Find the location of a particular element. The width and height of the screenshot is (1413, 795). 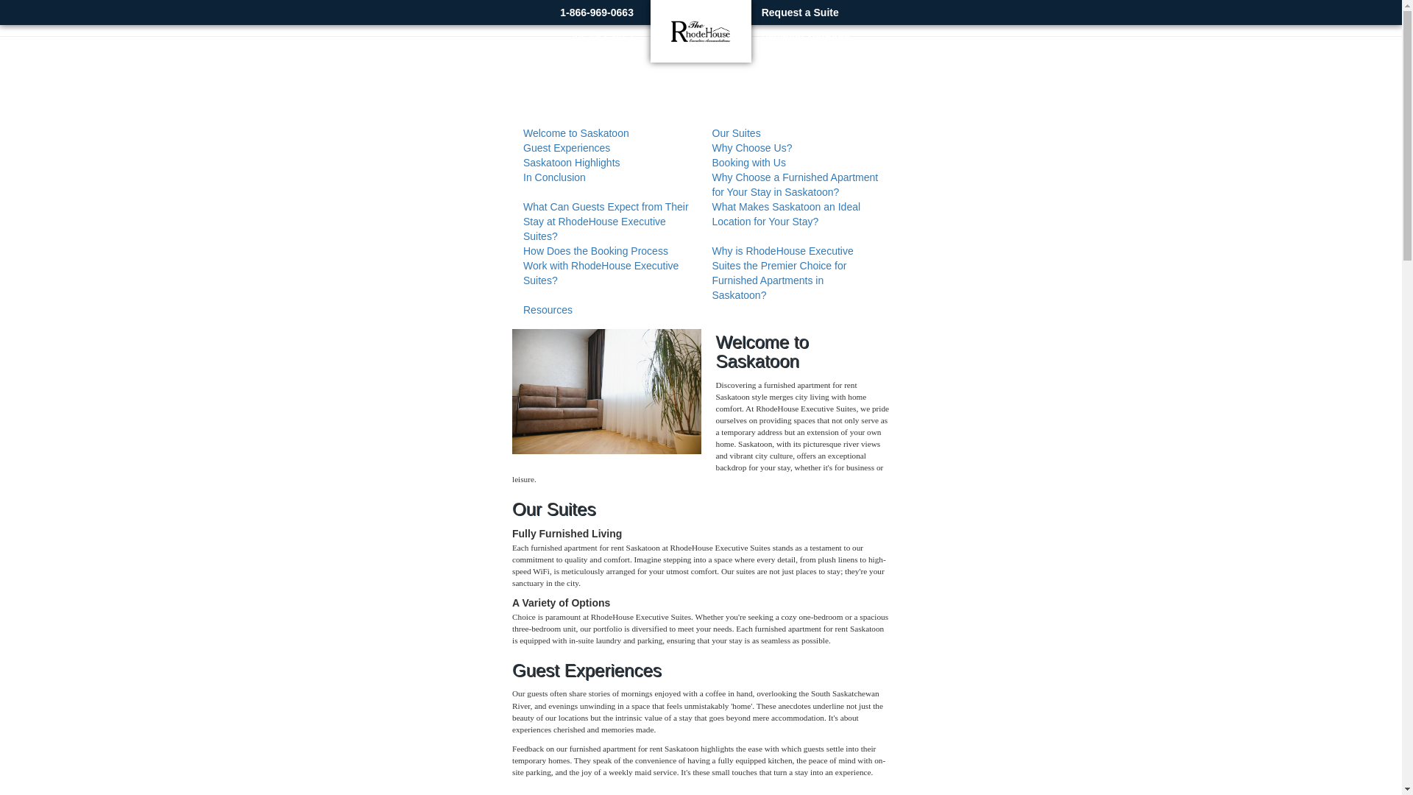

Payment Methods is located at coordinates (805, 37).